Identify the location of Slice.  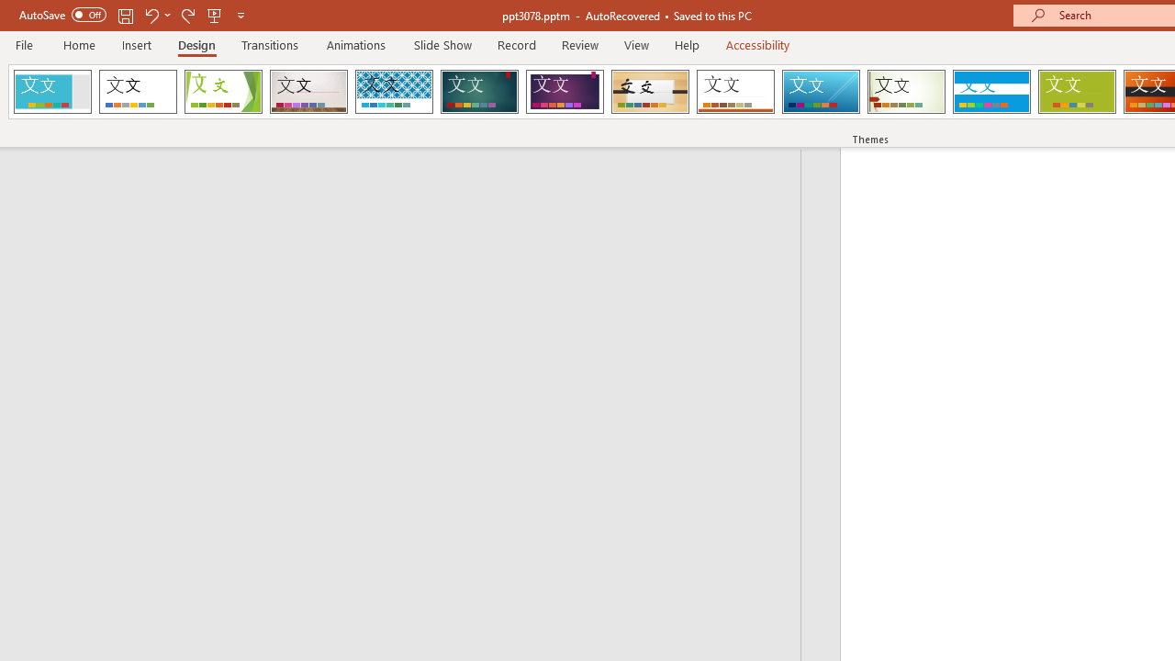
(821, 92).